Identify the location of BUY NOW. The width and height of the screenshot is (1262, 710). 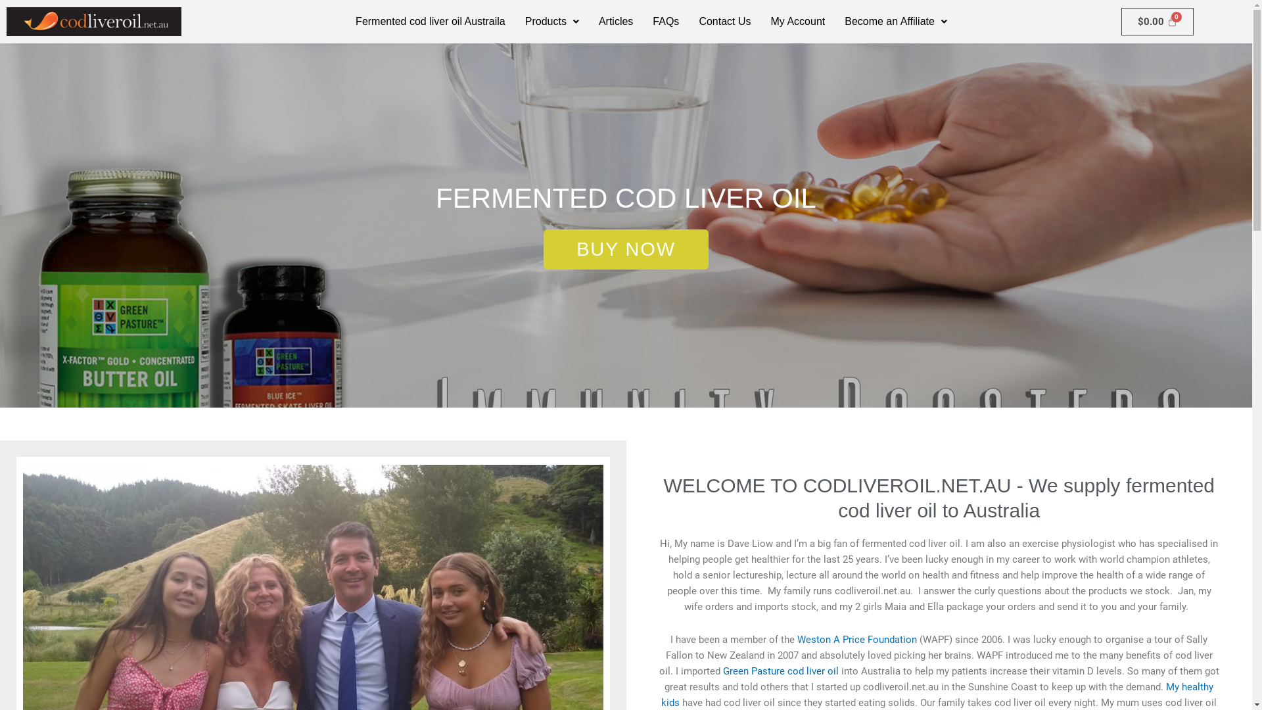
(626, 249).